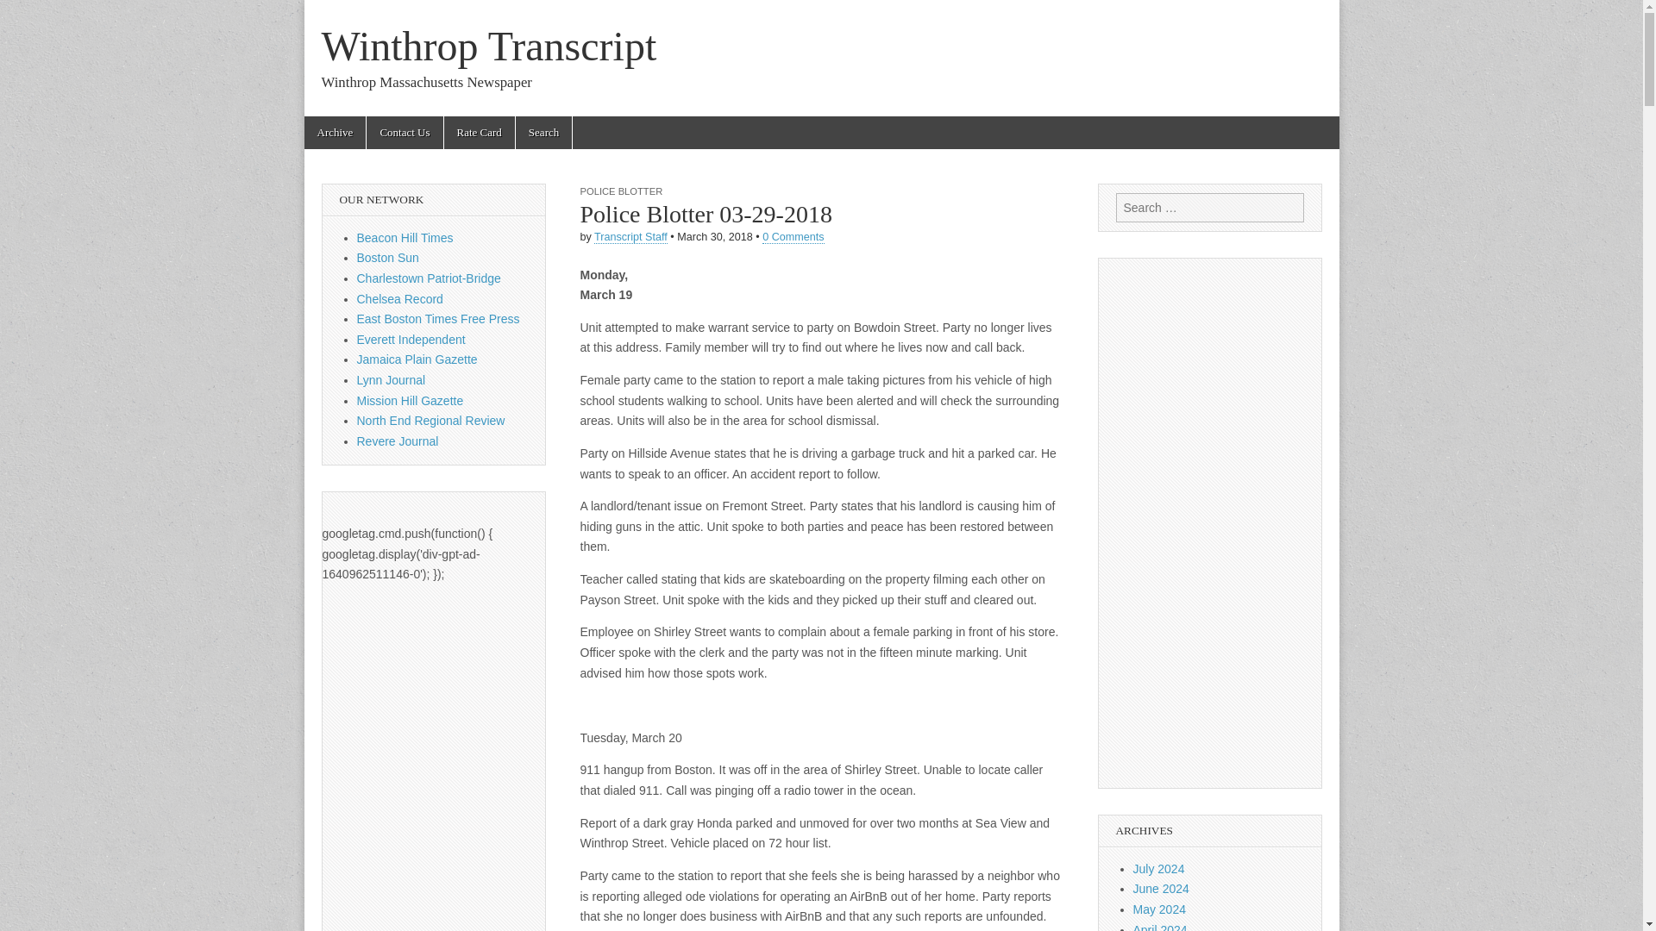  Describe the element at coordinates (621, 191) in the screenshot. I see `POLICE BLOTTER` at that location.